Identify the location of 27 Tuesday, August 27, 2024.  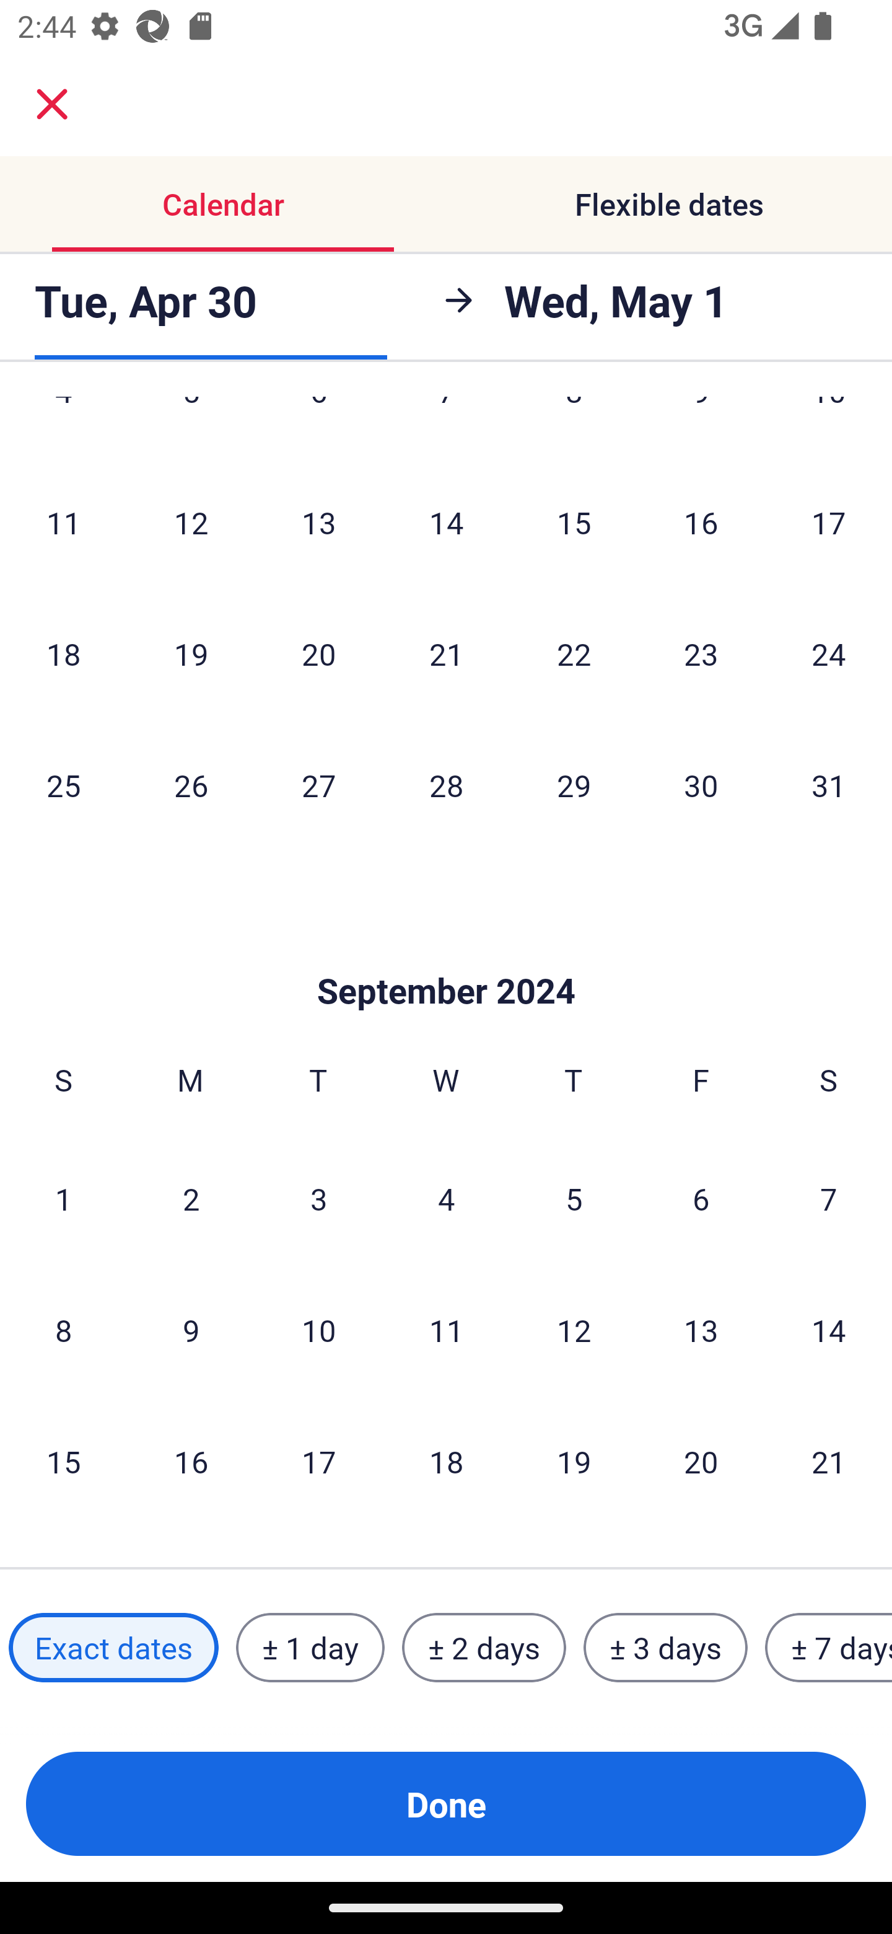
(318, 785).